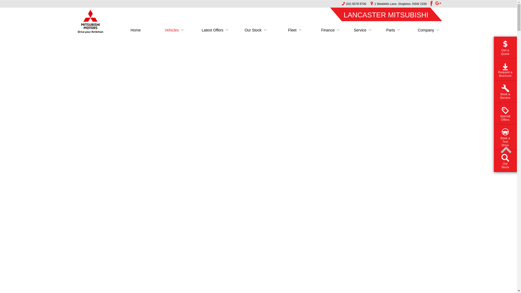 The height and width of the screenshot is (293, 521). What do you see at coordinates (391, 30) in the screenshot?
I see `Parts` at bounding box center [391, 30].